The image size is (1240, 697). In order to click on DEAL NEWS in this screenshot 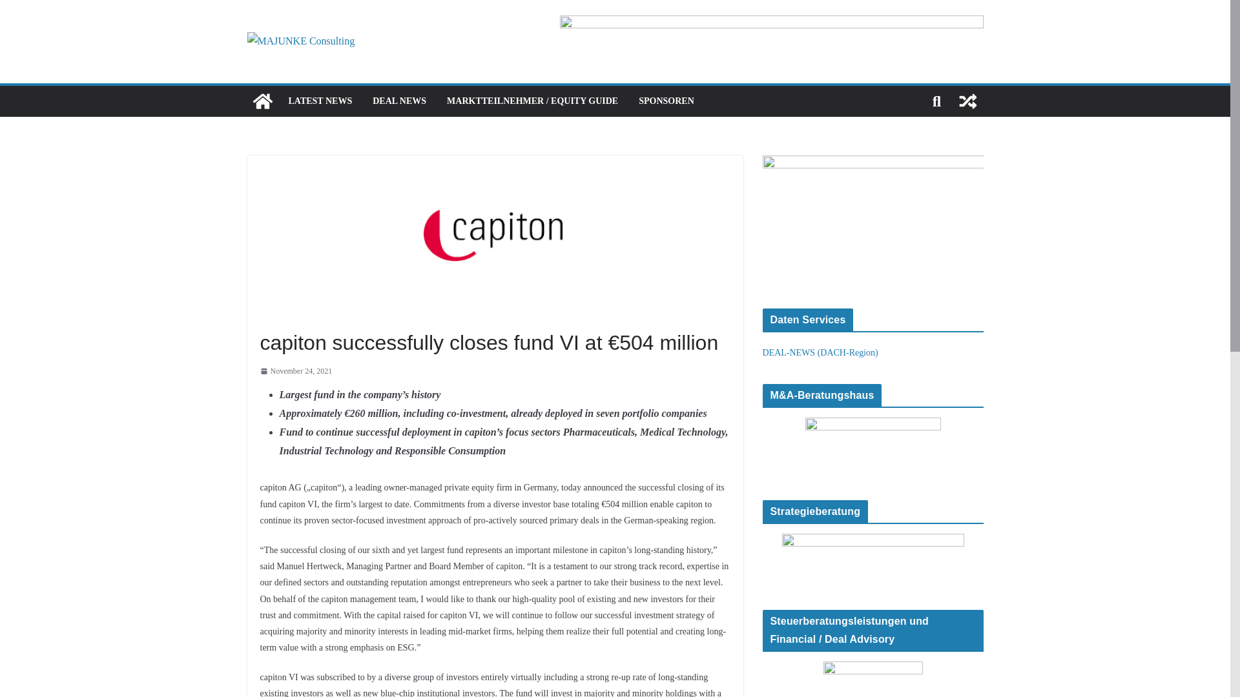, I will do `click(399, 101)`.